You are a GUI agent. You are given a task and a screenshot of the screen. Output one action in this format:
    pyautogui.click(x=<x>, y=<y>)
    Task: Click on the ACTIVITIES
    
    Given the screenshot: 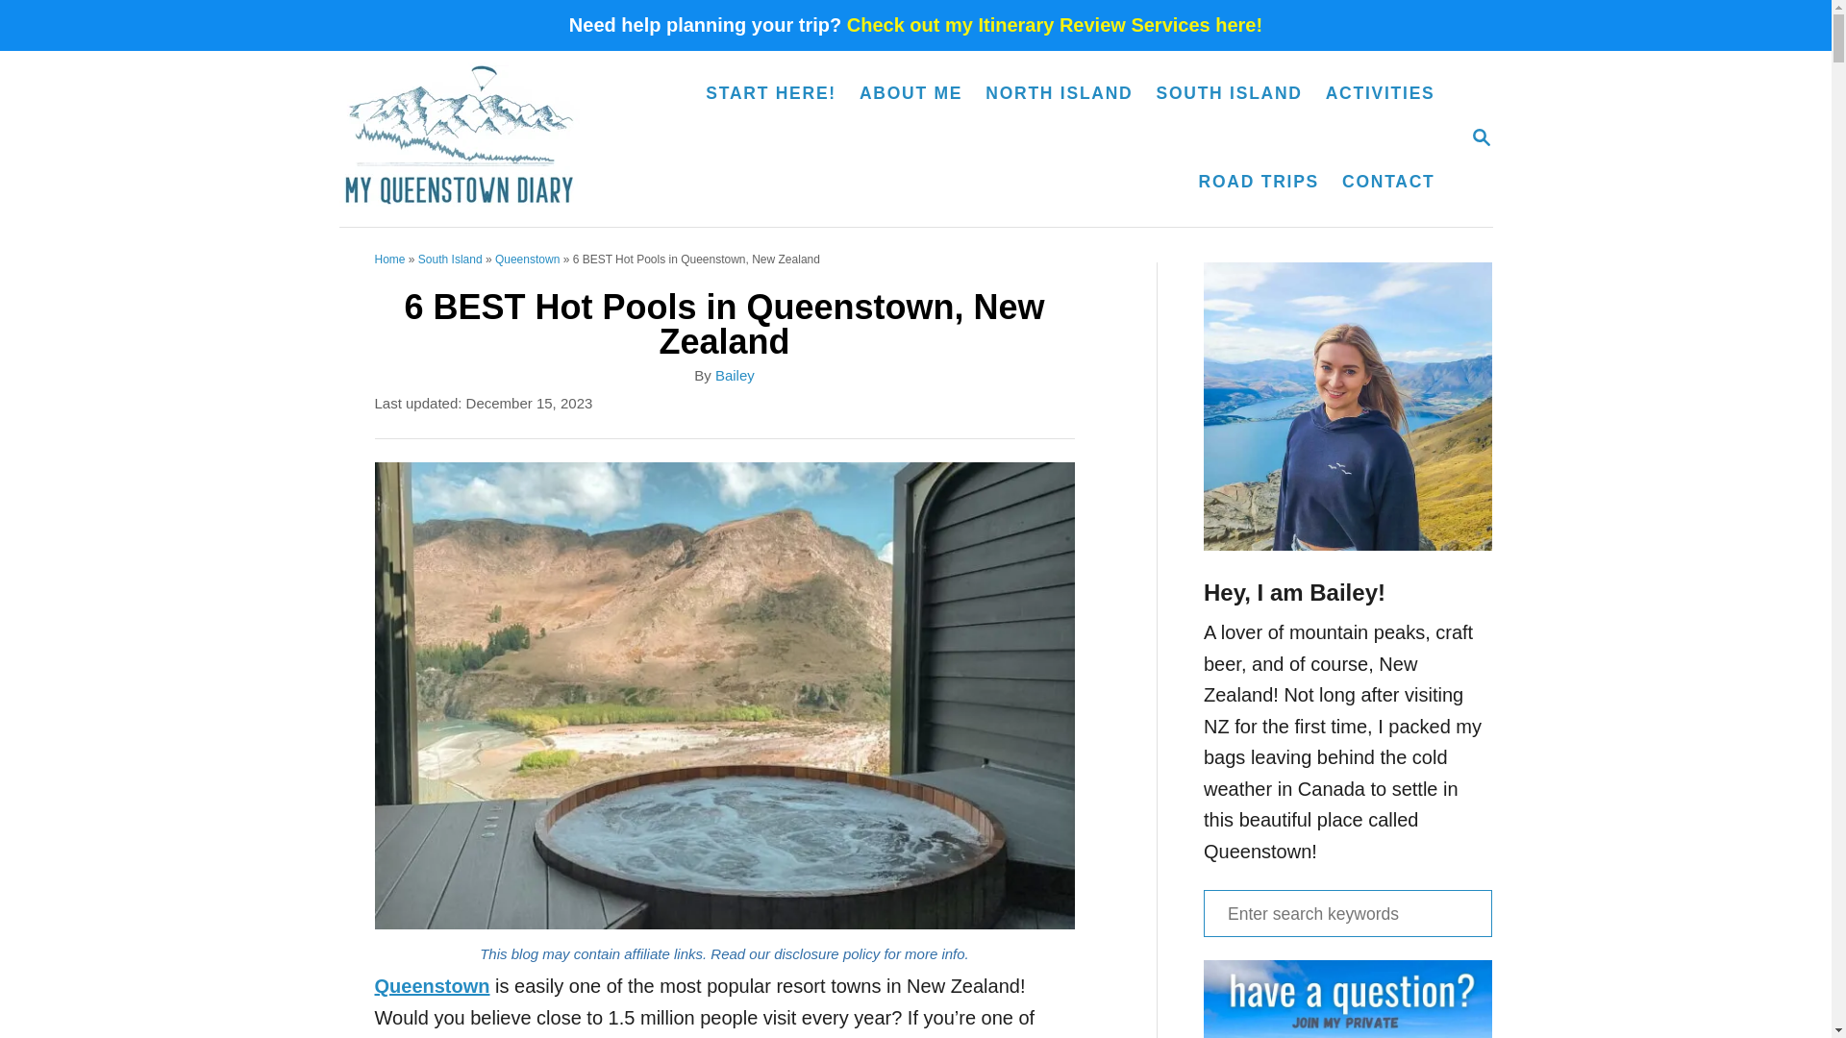 What is the action you would take?
    pyautogui.click(x=1381, y=93)
    